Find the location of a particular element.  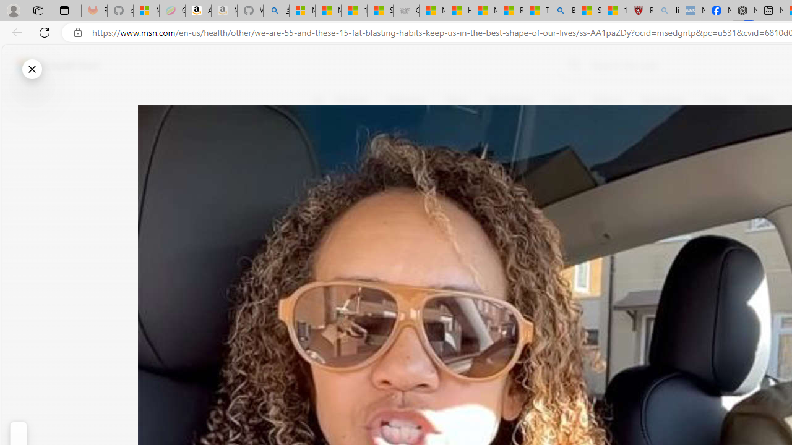

Follow is located at coordinates (563, 159).